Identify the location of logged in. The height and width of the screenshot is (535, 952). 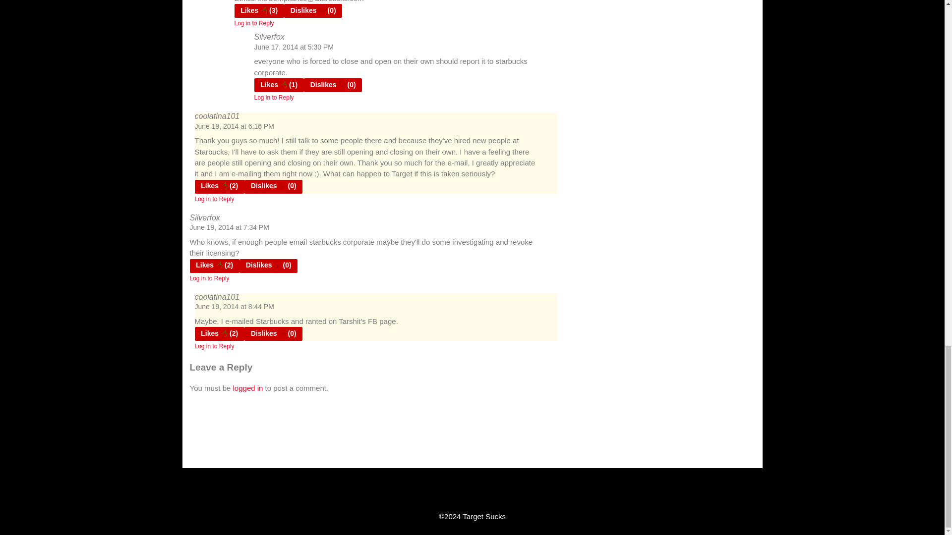
(248, 388).